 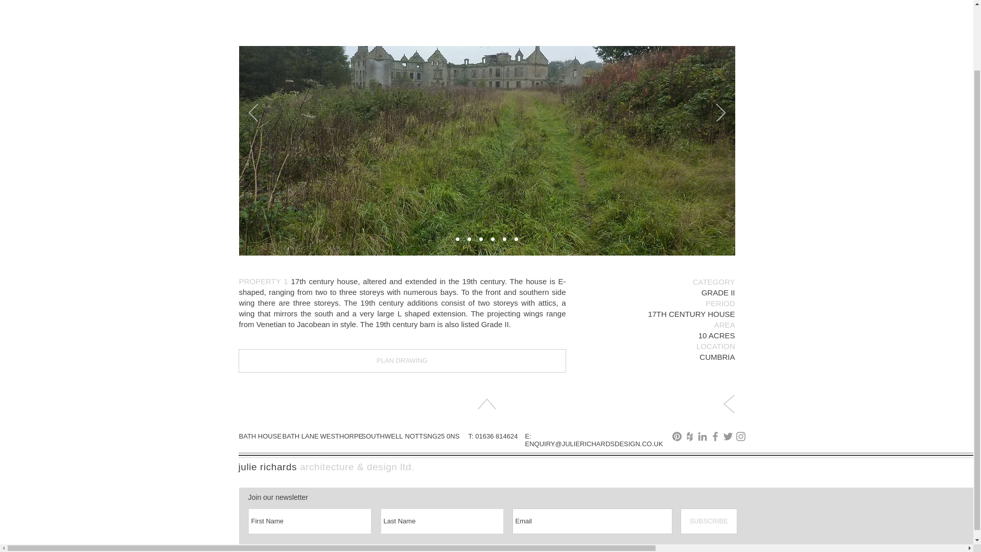 I want to click on NG25 0NS, so click(x=442, y=435).